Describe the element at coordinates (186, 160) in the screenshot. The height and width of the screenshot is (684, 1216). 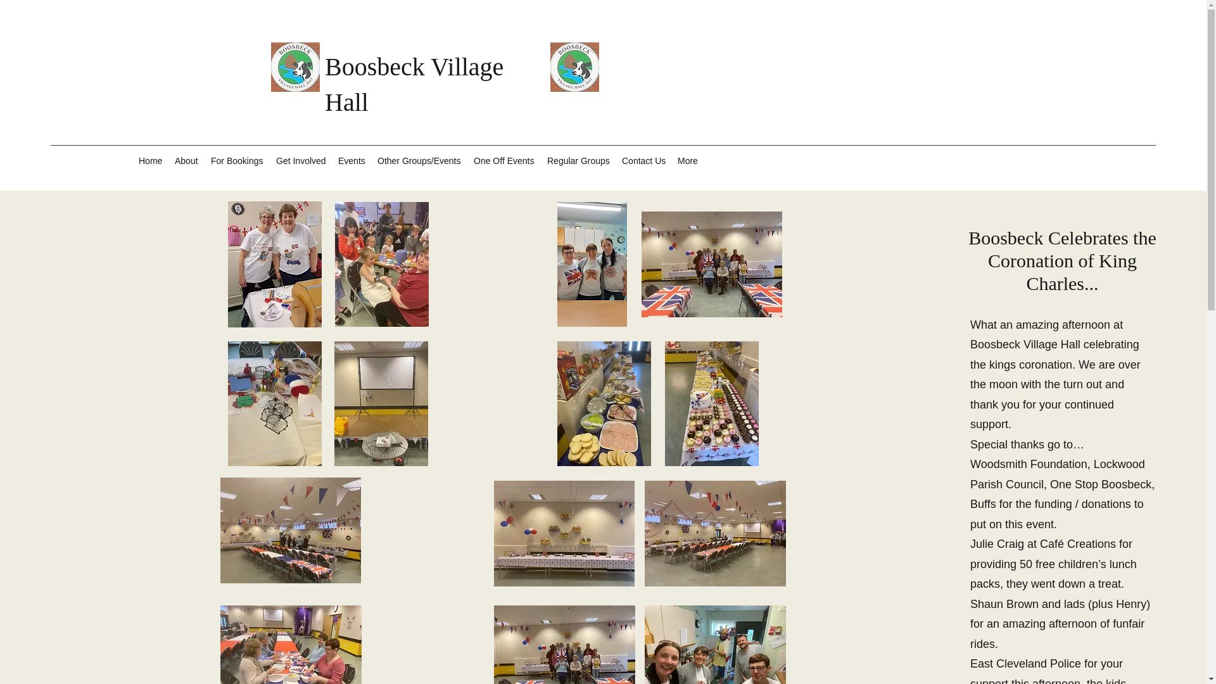
I see `About` at that location.